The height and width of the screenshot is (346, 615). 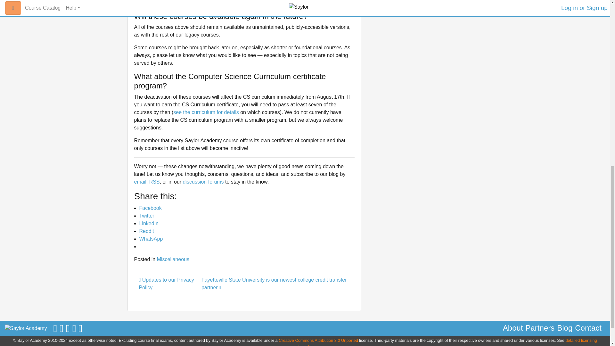 What do you see at coordinates (150, 208) in the screenshot?
I see `Click to share on Facebook` at bounding box center [150, 208].